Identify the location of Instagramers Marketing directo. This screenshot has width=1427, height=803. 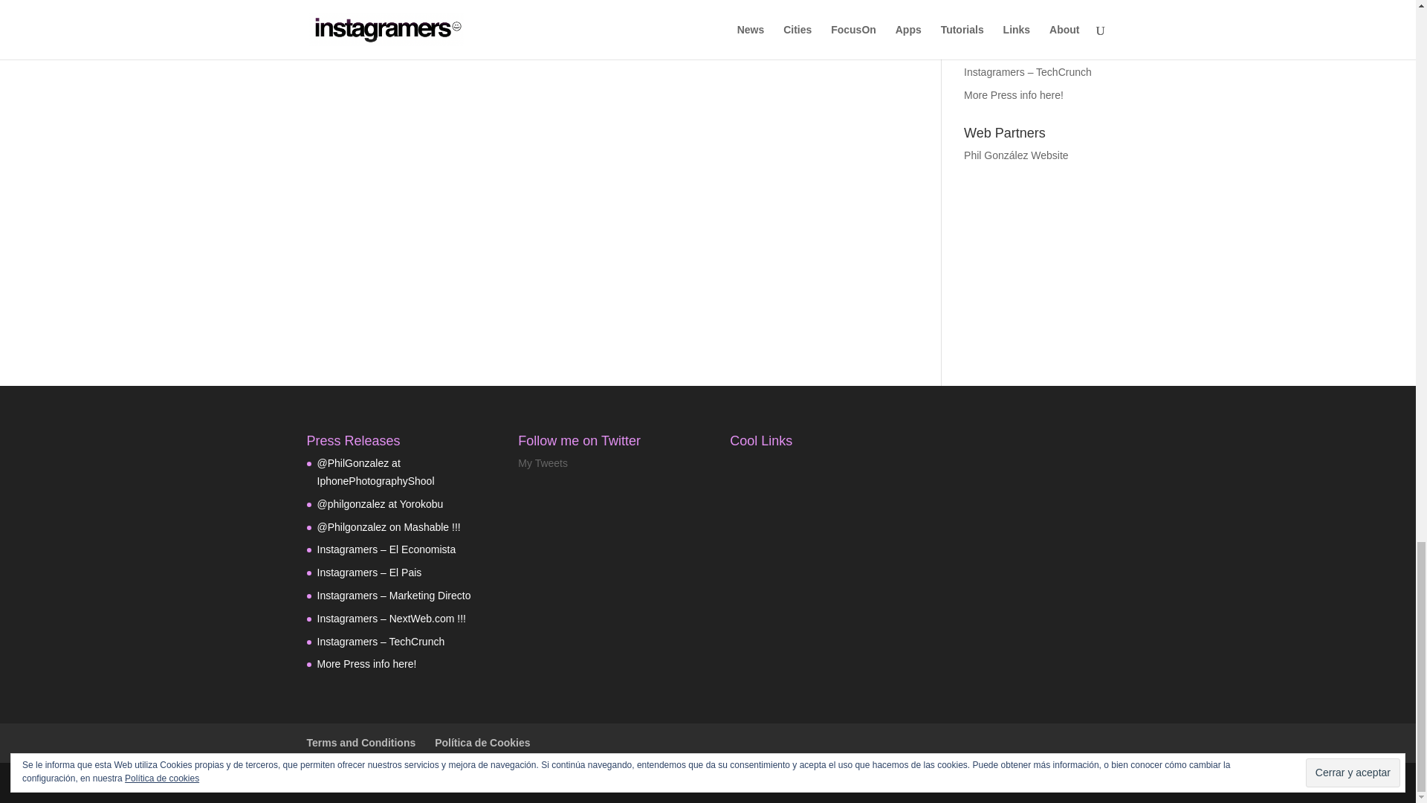
(1023, 7).